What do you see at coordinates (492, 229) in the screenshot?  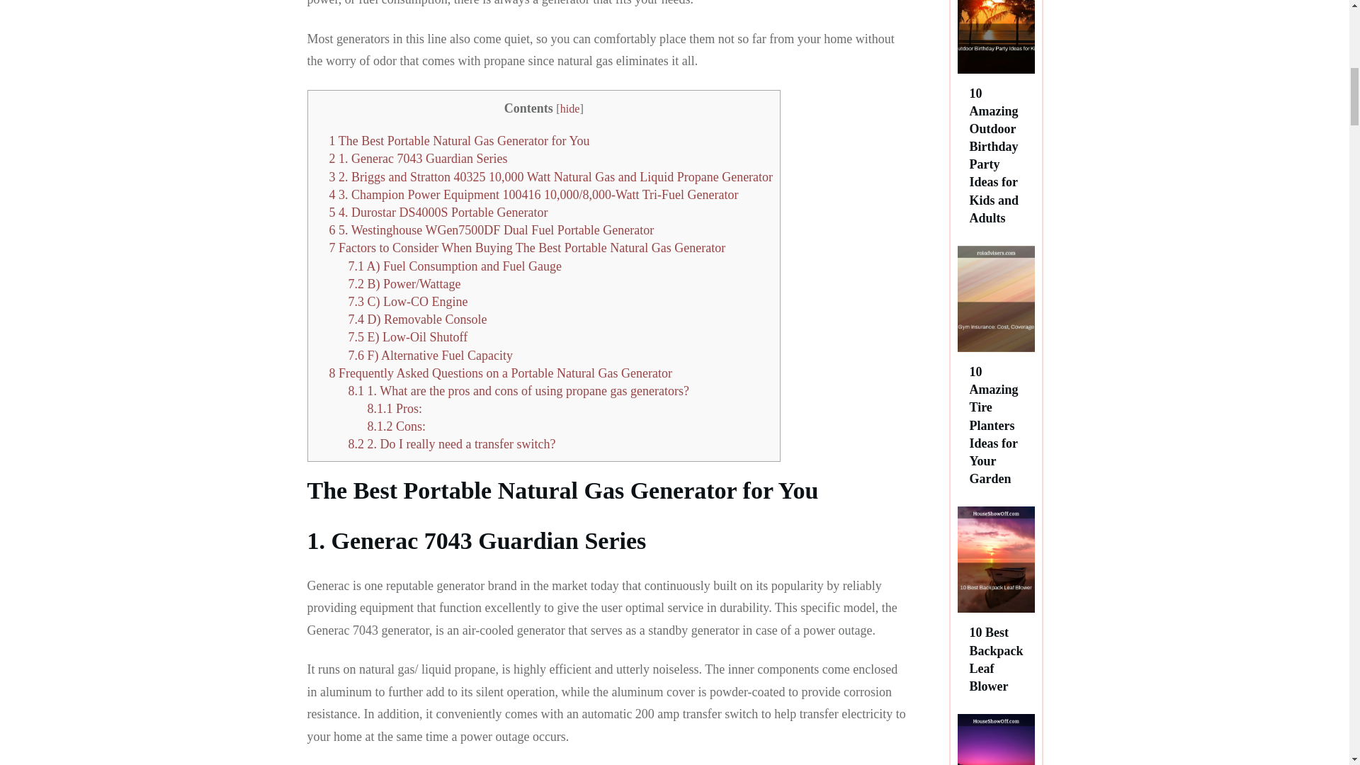 I see `6 5. Westinghouse WGen7500DF Dual Fuel Portable Generator` at bounding box center [492, 229].